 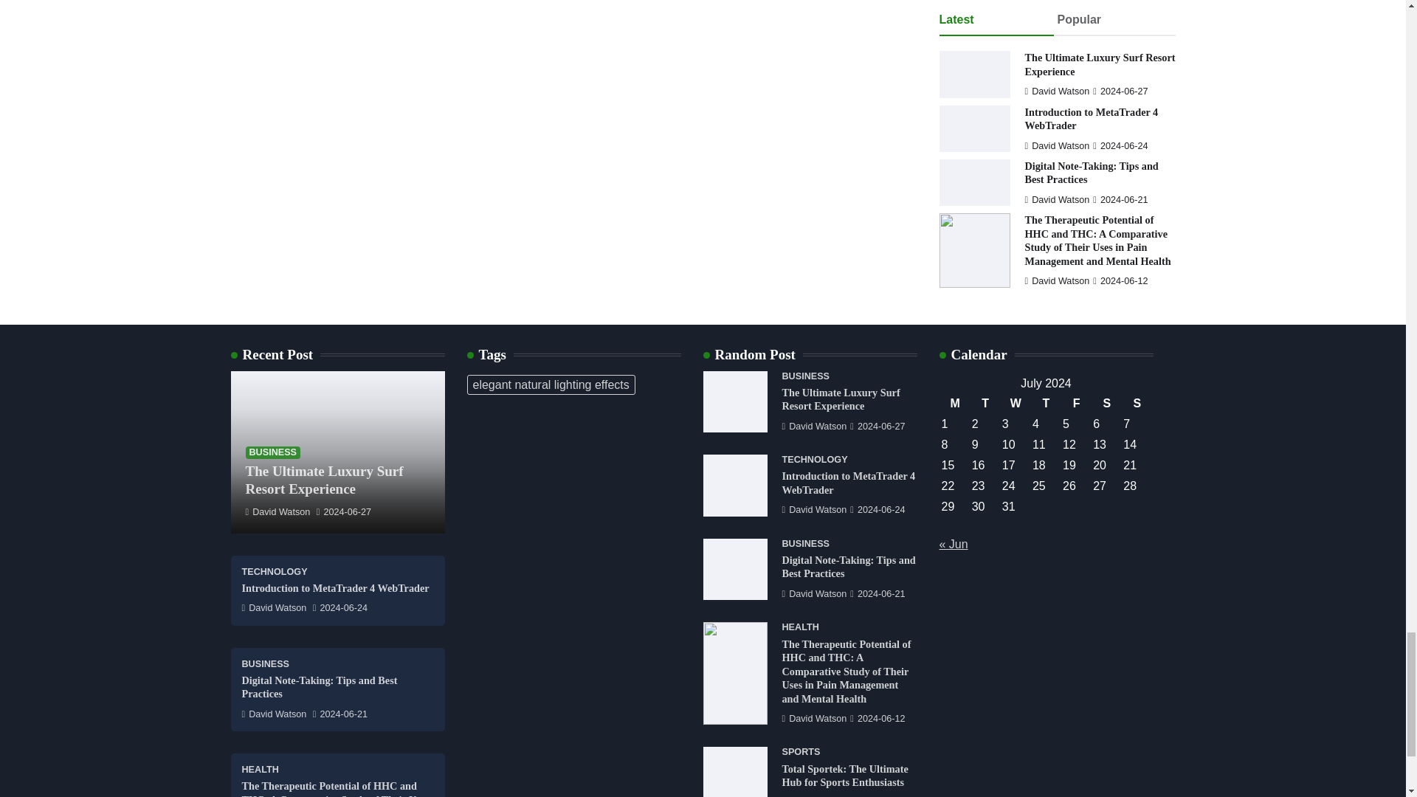 What do you see at coordinates (1076, 403) in the screenshot?
I see `Friday` at bounding box center [1076, 403].